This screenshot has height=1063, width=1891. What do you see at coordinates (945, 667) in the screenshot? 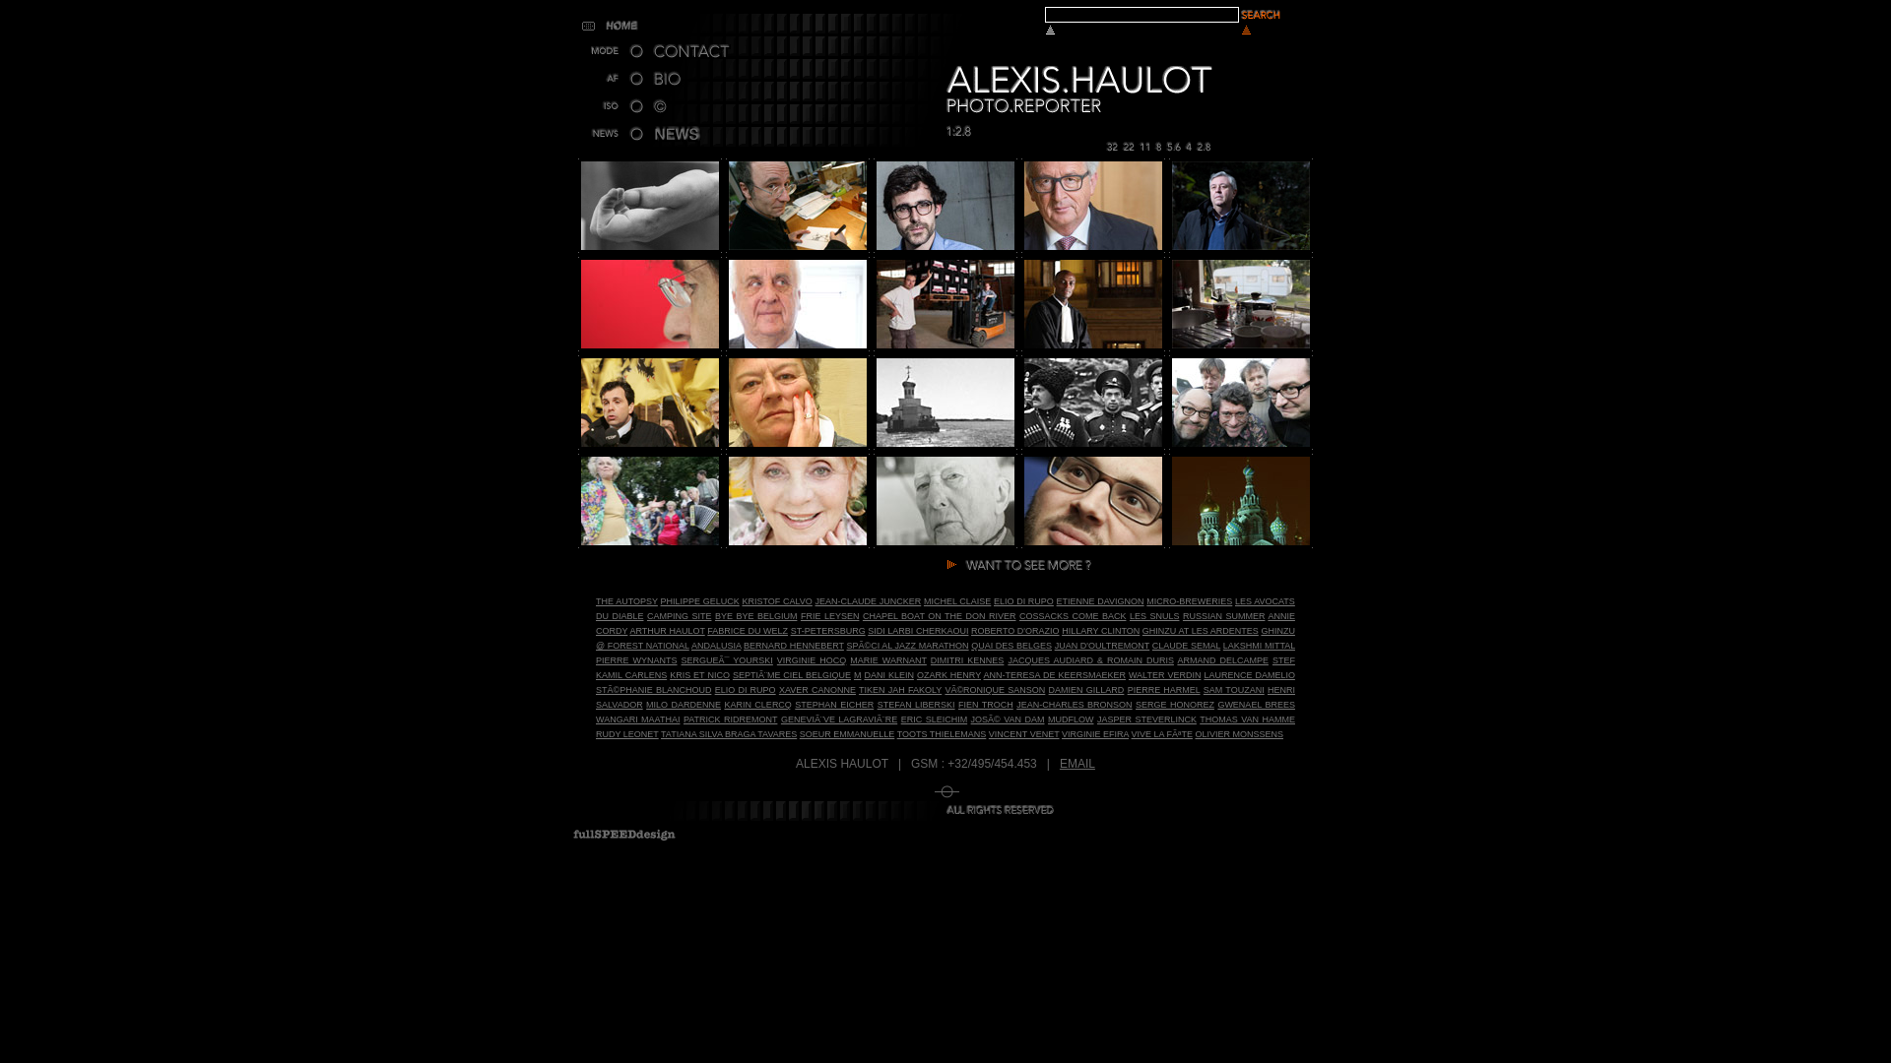
I see `STEF KAMIL CARLENS` at bounding box center [945, 667].